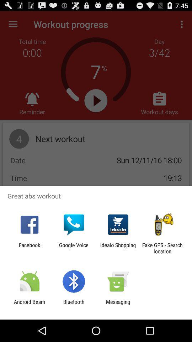 This screenshot has height=342, width=192. What do you see at coordinates (30, 305) in the screenshot?
I see `select the android beam icon` at bounding box center [30, 305].